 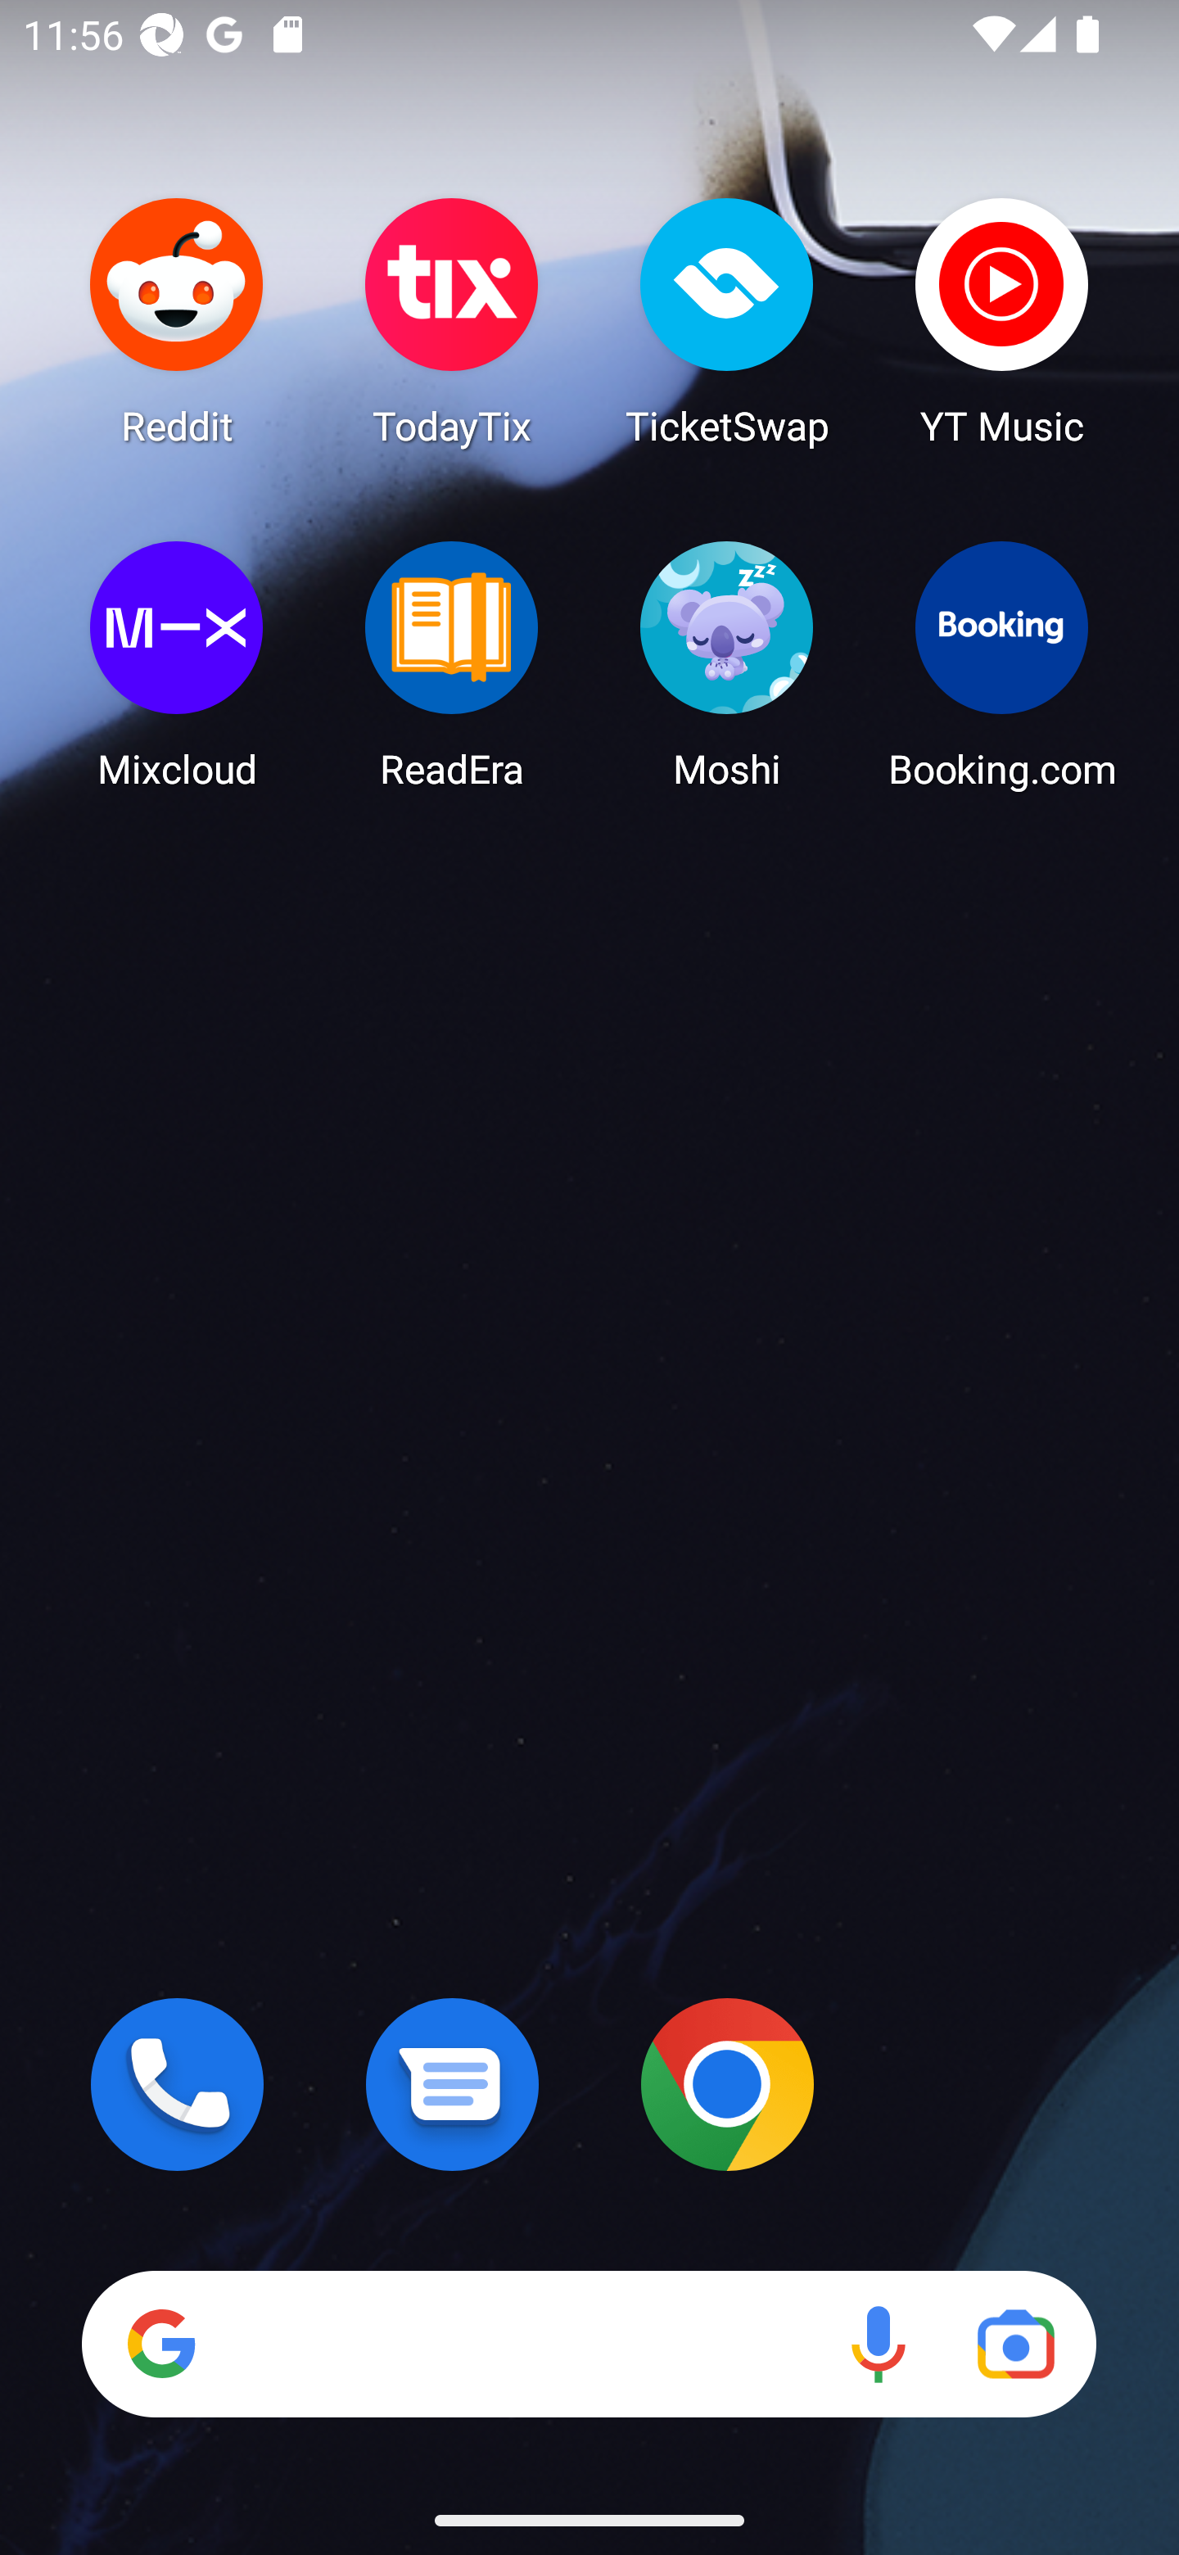 I want to click on Booking.com, so click(x=1002, y=664).